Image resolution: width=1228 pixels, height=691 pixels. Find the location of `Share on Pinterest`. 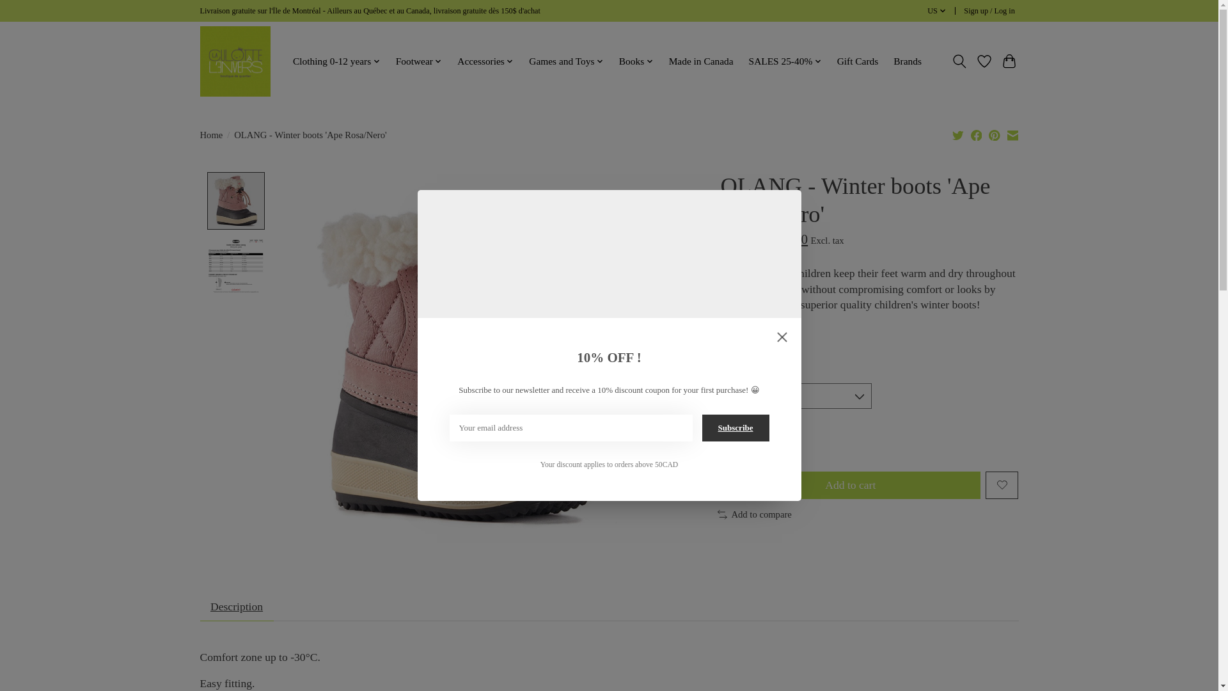

Share on Pinterest is located at coordinates (994, 134).